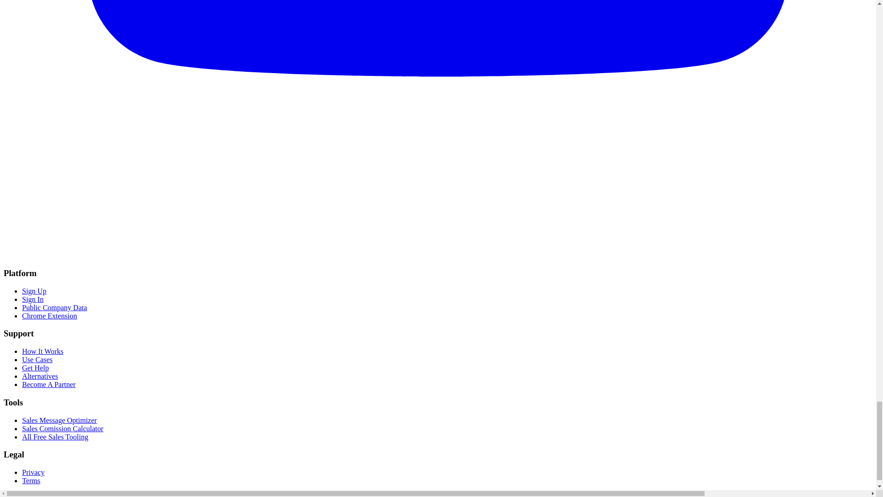  Describe the element at coordinates (55, 436) in the screenshot. I see `All Free Sales Tooling` at that location.